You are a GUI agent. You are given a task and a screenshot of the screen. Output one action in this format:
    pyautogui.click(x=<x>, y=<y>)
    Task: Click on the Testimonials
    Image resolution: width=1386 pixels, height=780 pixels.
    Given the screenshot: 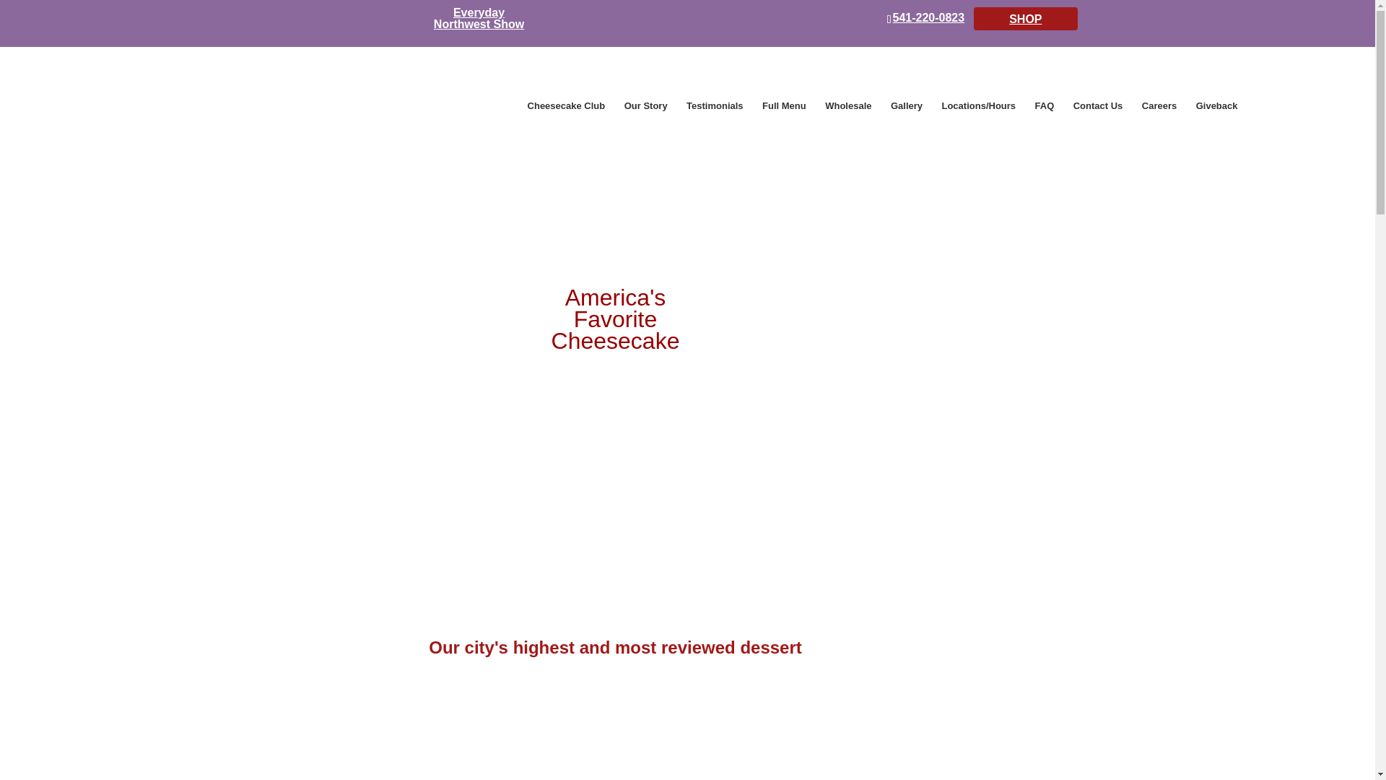 What is the action you would take?
    pyautogui.click(x=715, y=106)
    